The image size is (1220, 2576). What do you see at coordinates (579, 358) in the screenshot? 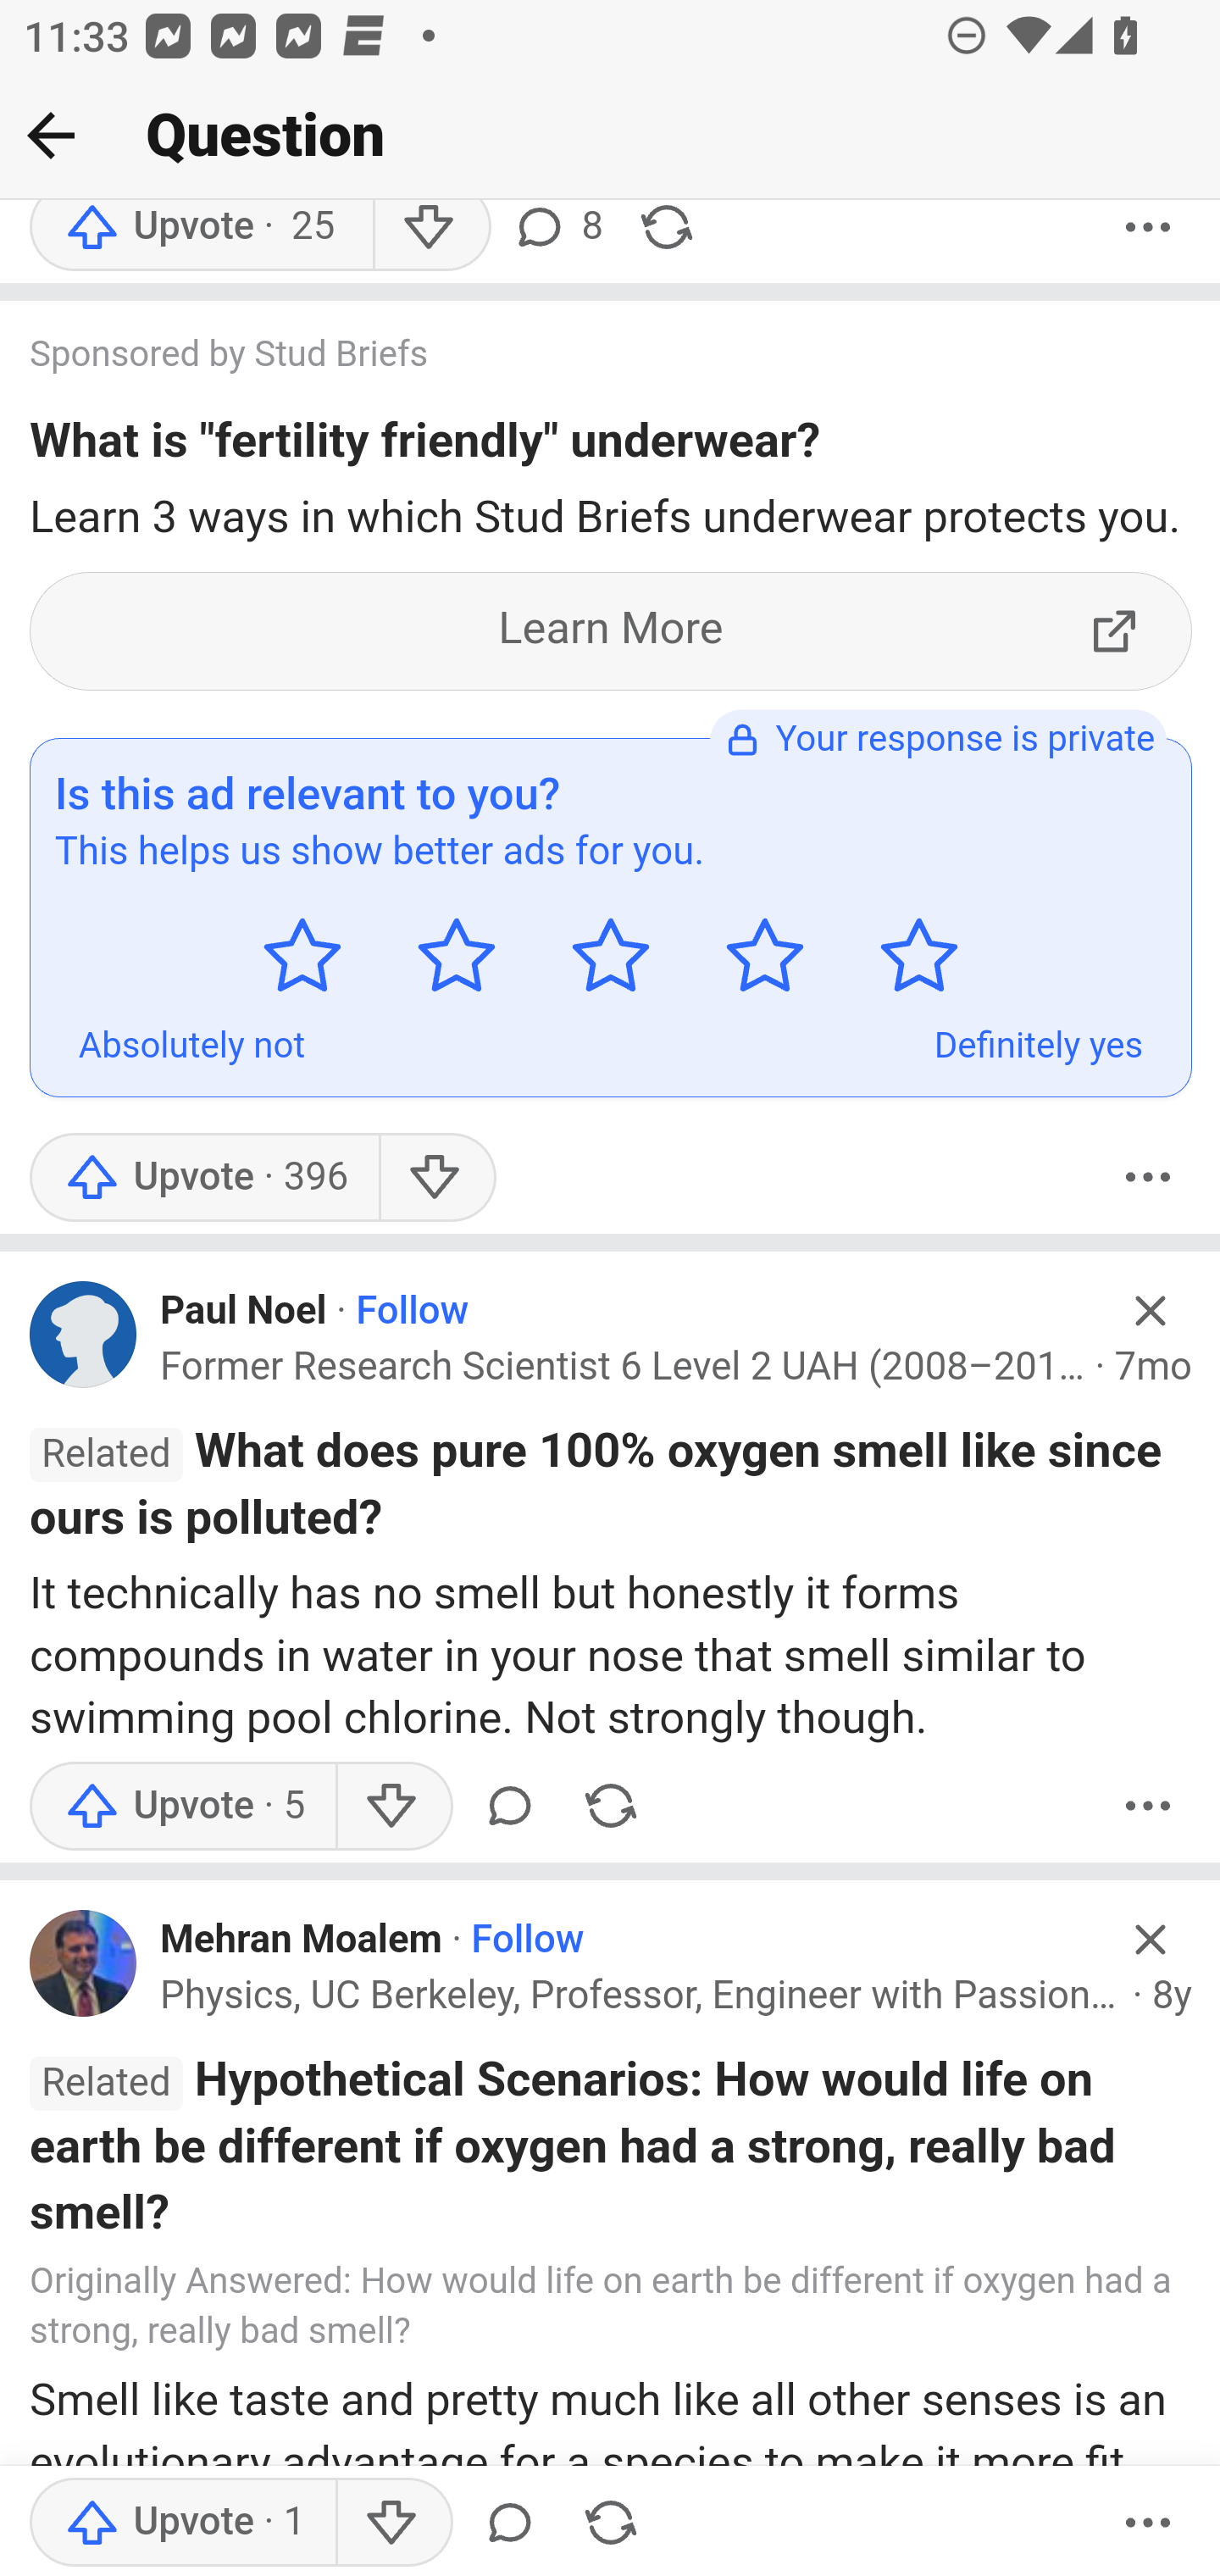
I see `Sponsored by Stud Briefs` at bounding box center [579, 358].